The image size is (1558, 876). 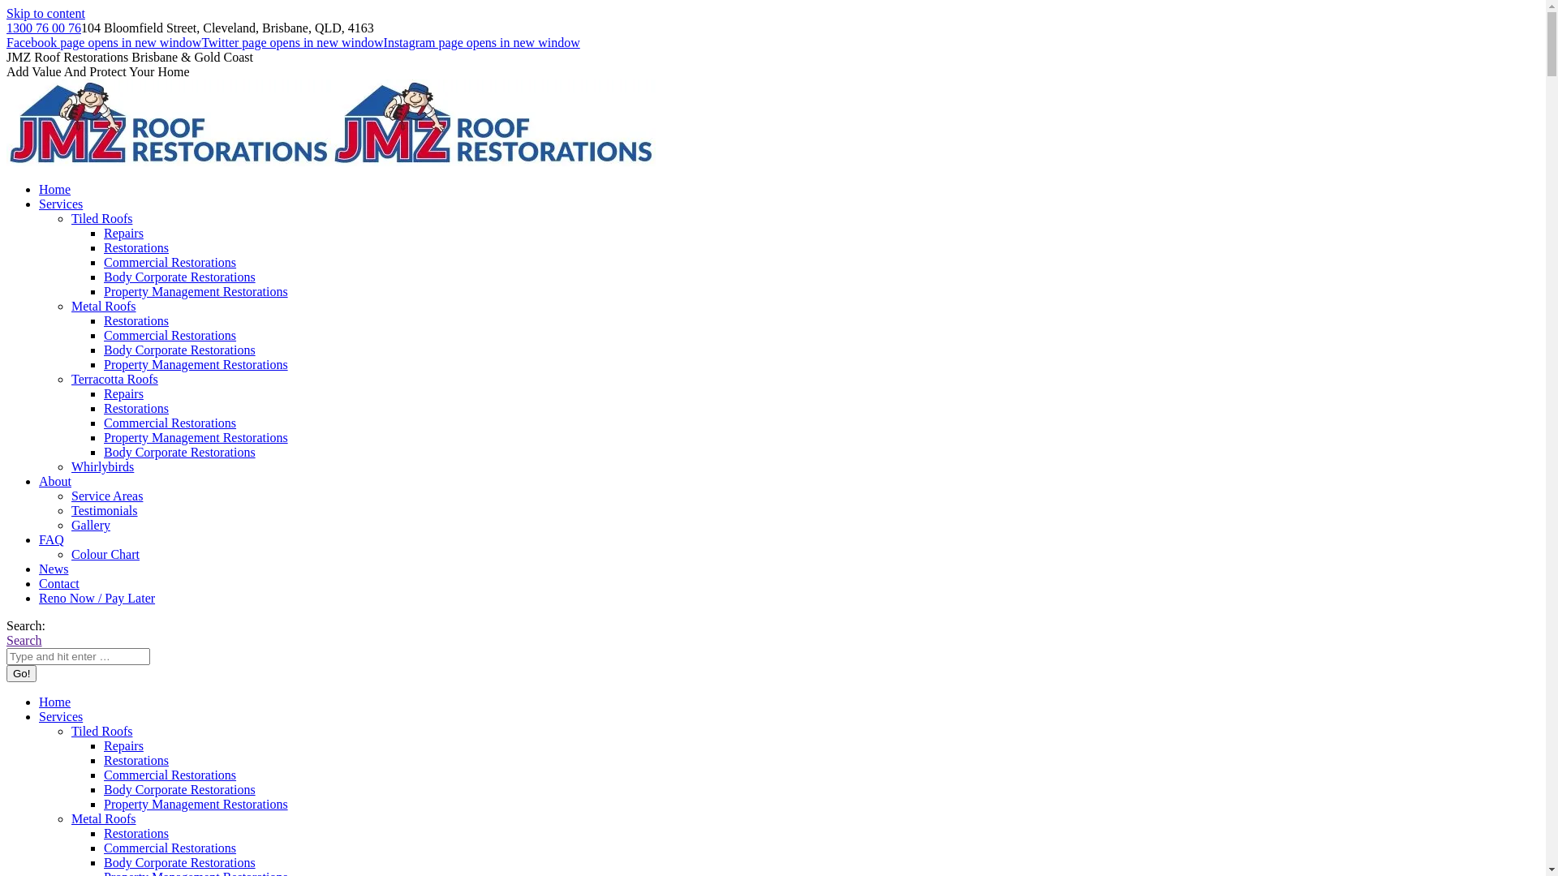 I want to click on 1300 76 00 76, so click(x=44, y=28).